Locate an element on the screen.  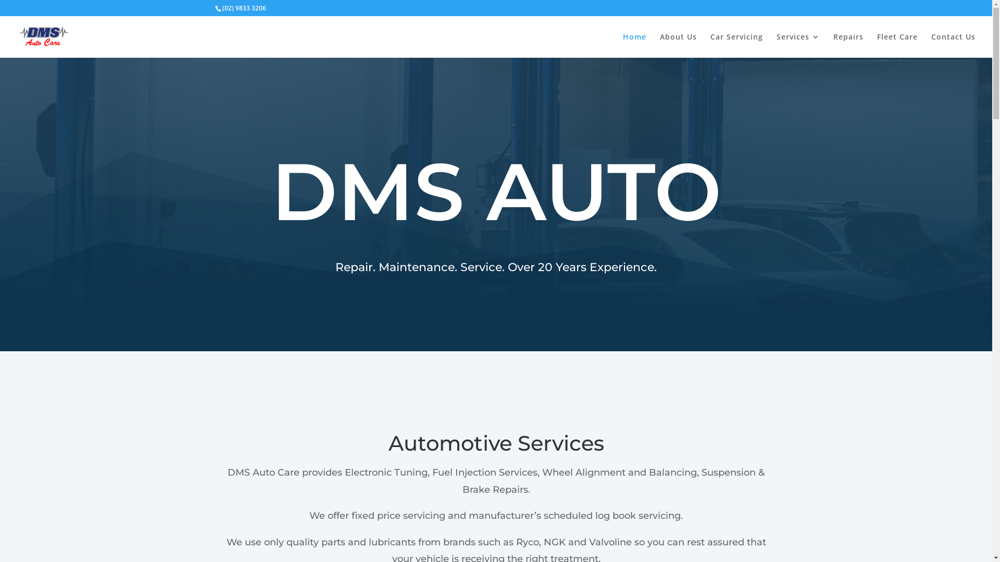
Services is located at coordinates (798, 46).